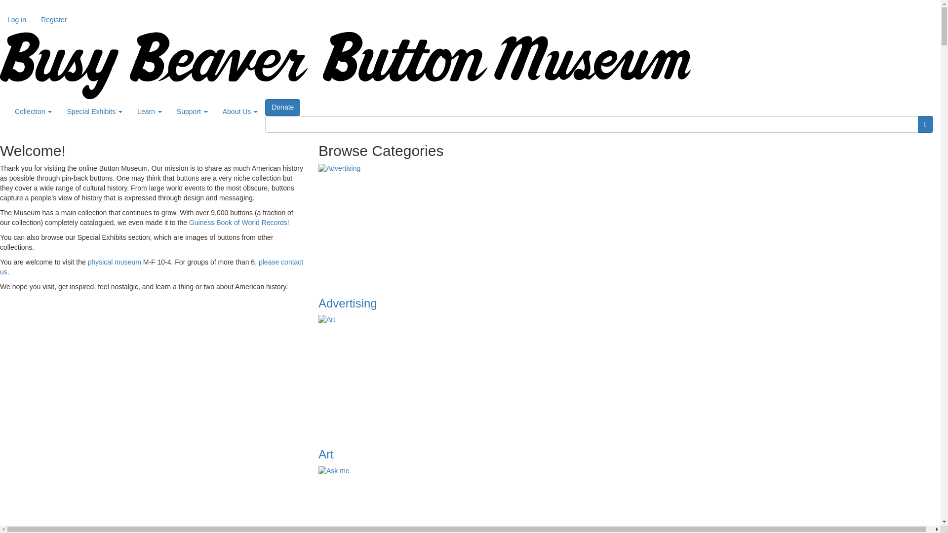 This screenshot has height=533, width=948. What do you see at coordinates (17, 20) in the screenshot?
I see `Log in` at bounding box center [17, 20].